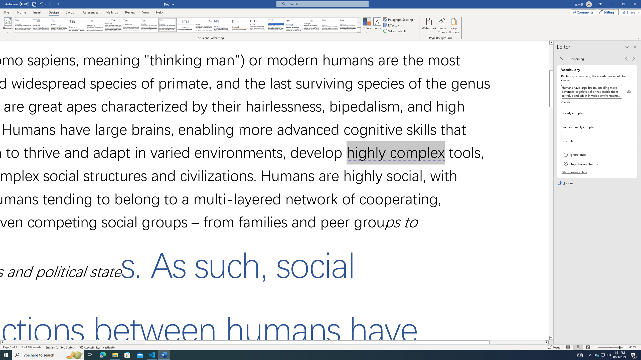 The height and width of the screenshot is (360, 641). What do you see at coordinates (359, 30) in the screenshot?
I see `Style Set` at bounding box center [359, 30].